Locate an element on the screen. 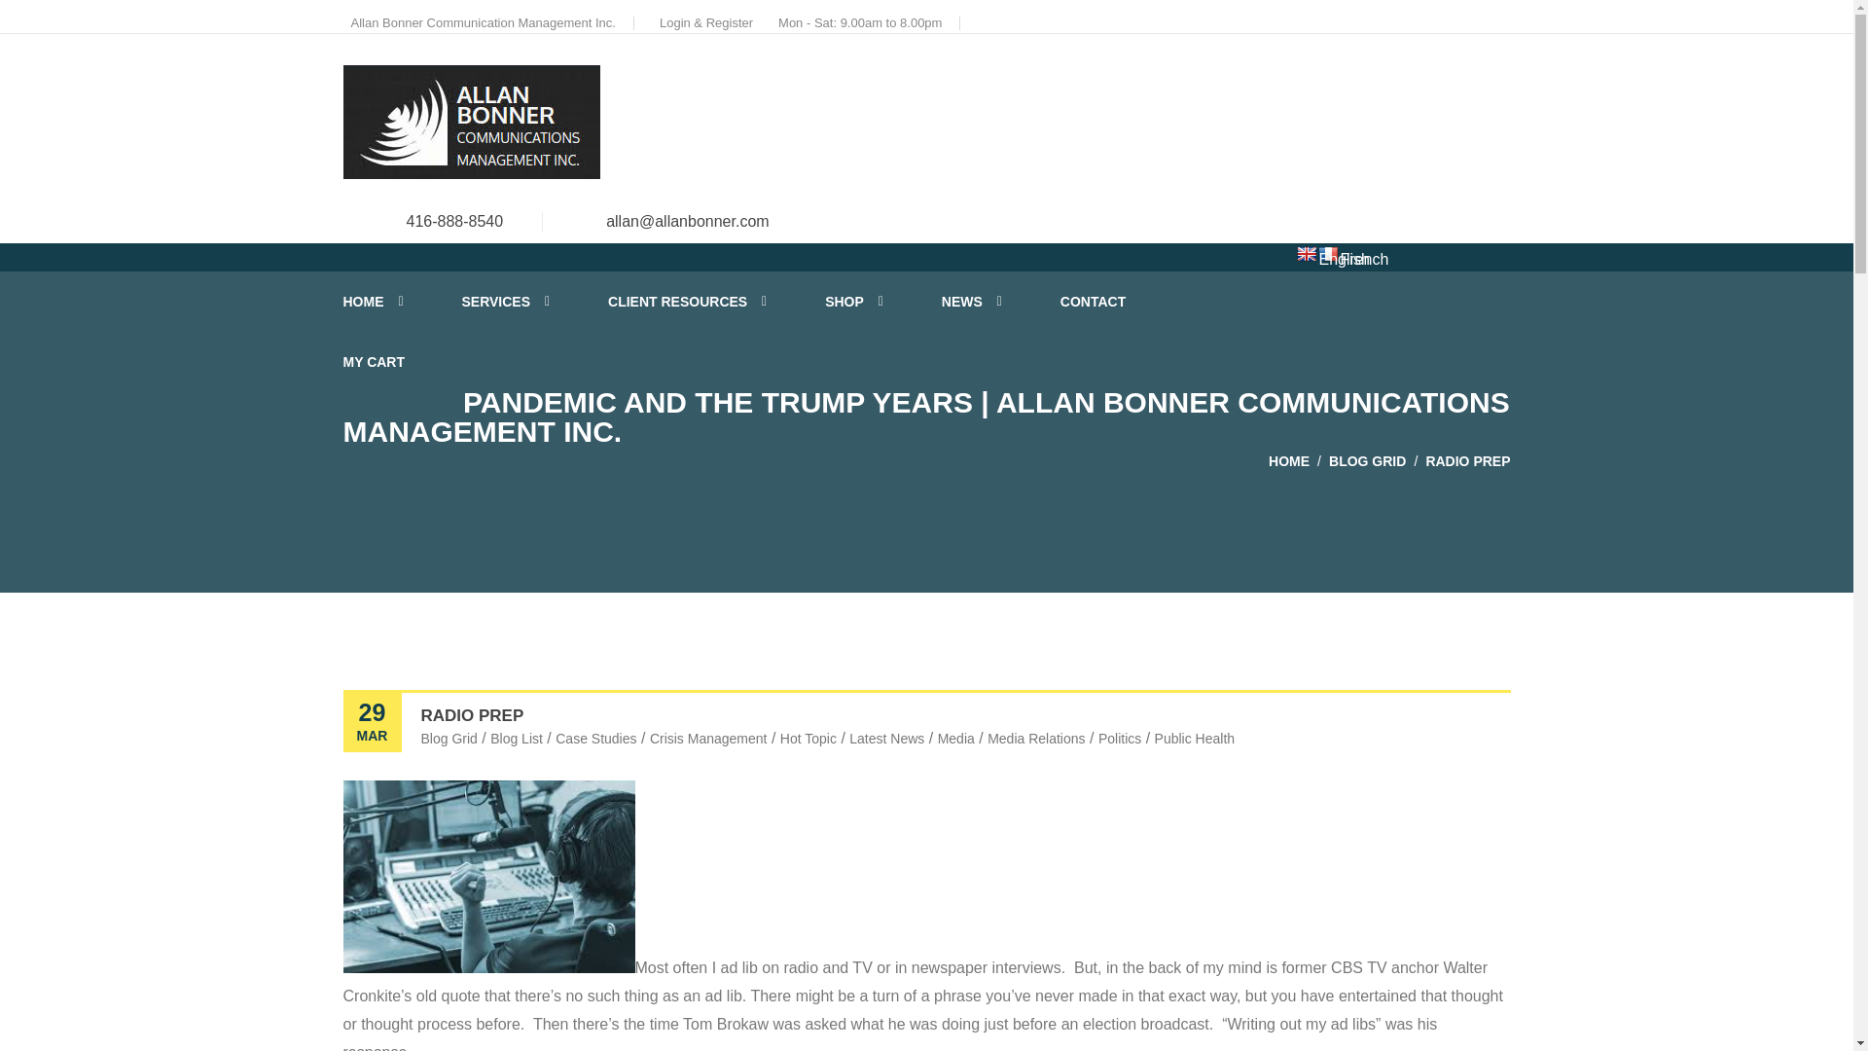 The height and width of the screenshot is (1051, 1868). CLIENT RESOURCES is located at coordinates (687, 302).